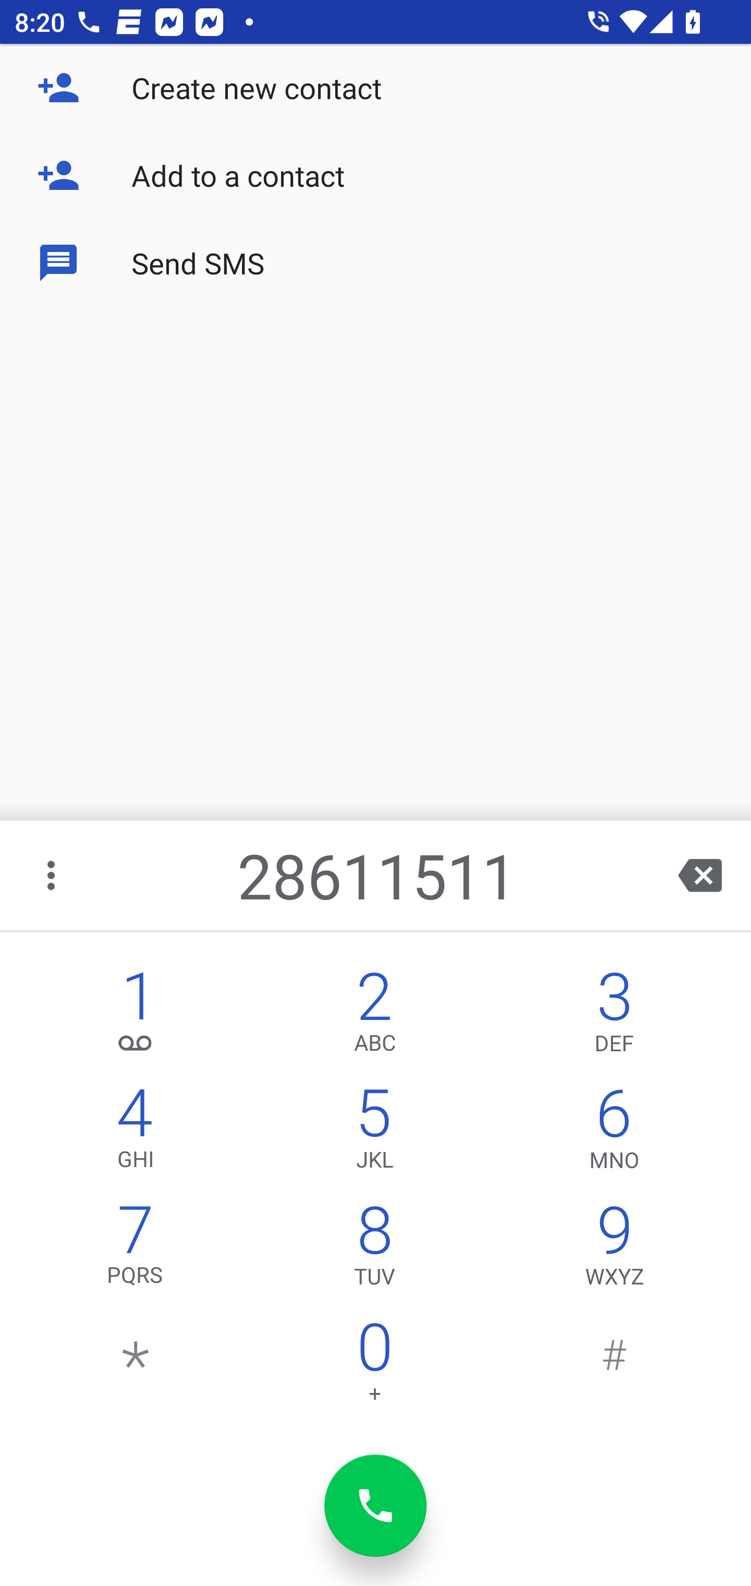  I want to click on More options, so click(53, 875).